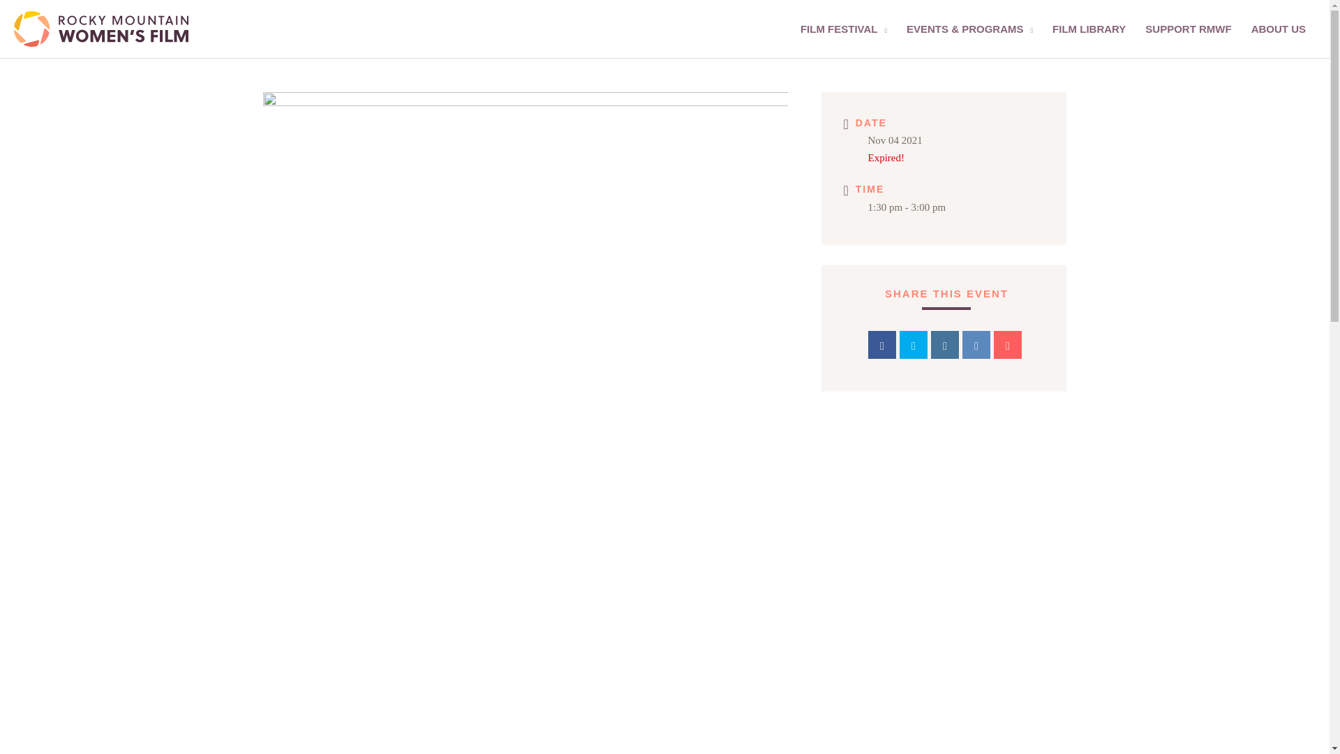 The width and height of the screenshot is (1340, 754). I want to click on Share on Facebook, so click(882, 345).